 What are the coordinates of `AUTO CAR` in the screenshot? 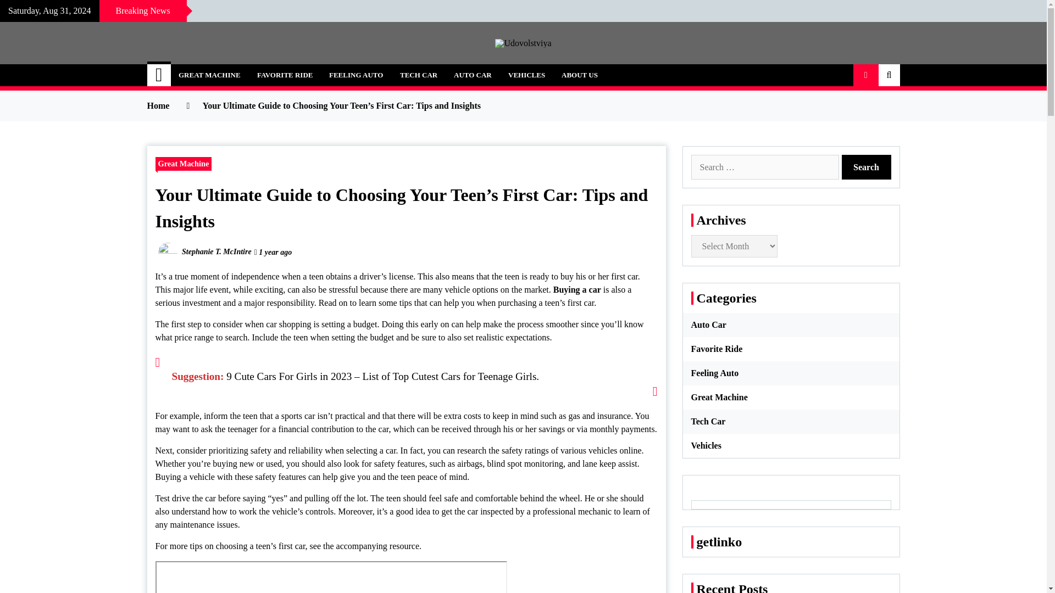 It's located at (473, 75).